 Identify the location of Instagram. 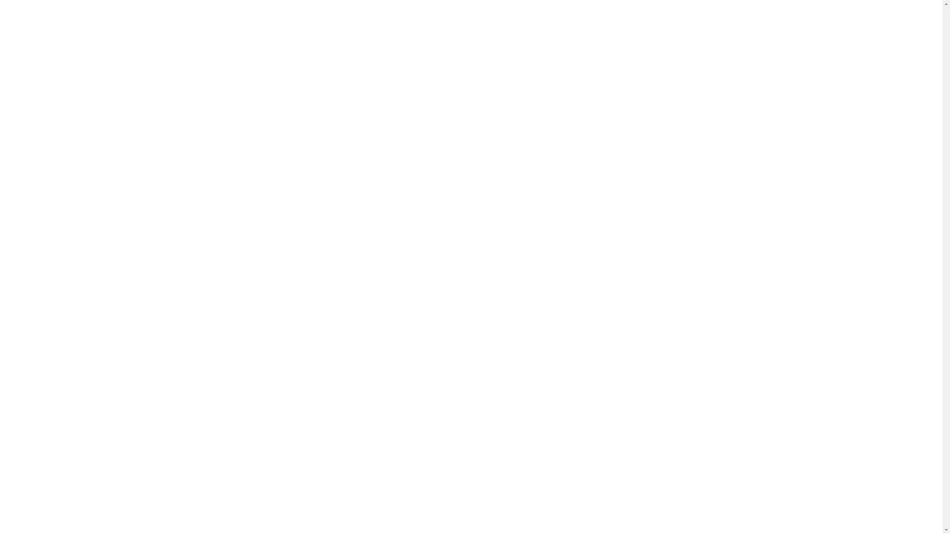
(227, 452).